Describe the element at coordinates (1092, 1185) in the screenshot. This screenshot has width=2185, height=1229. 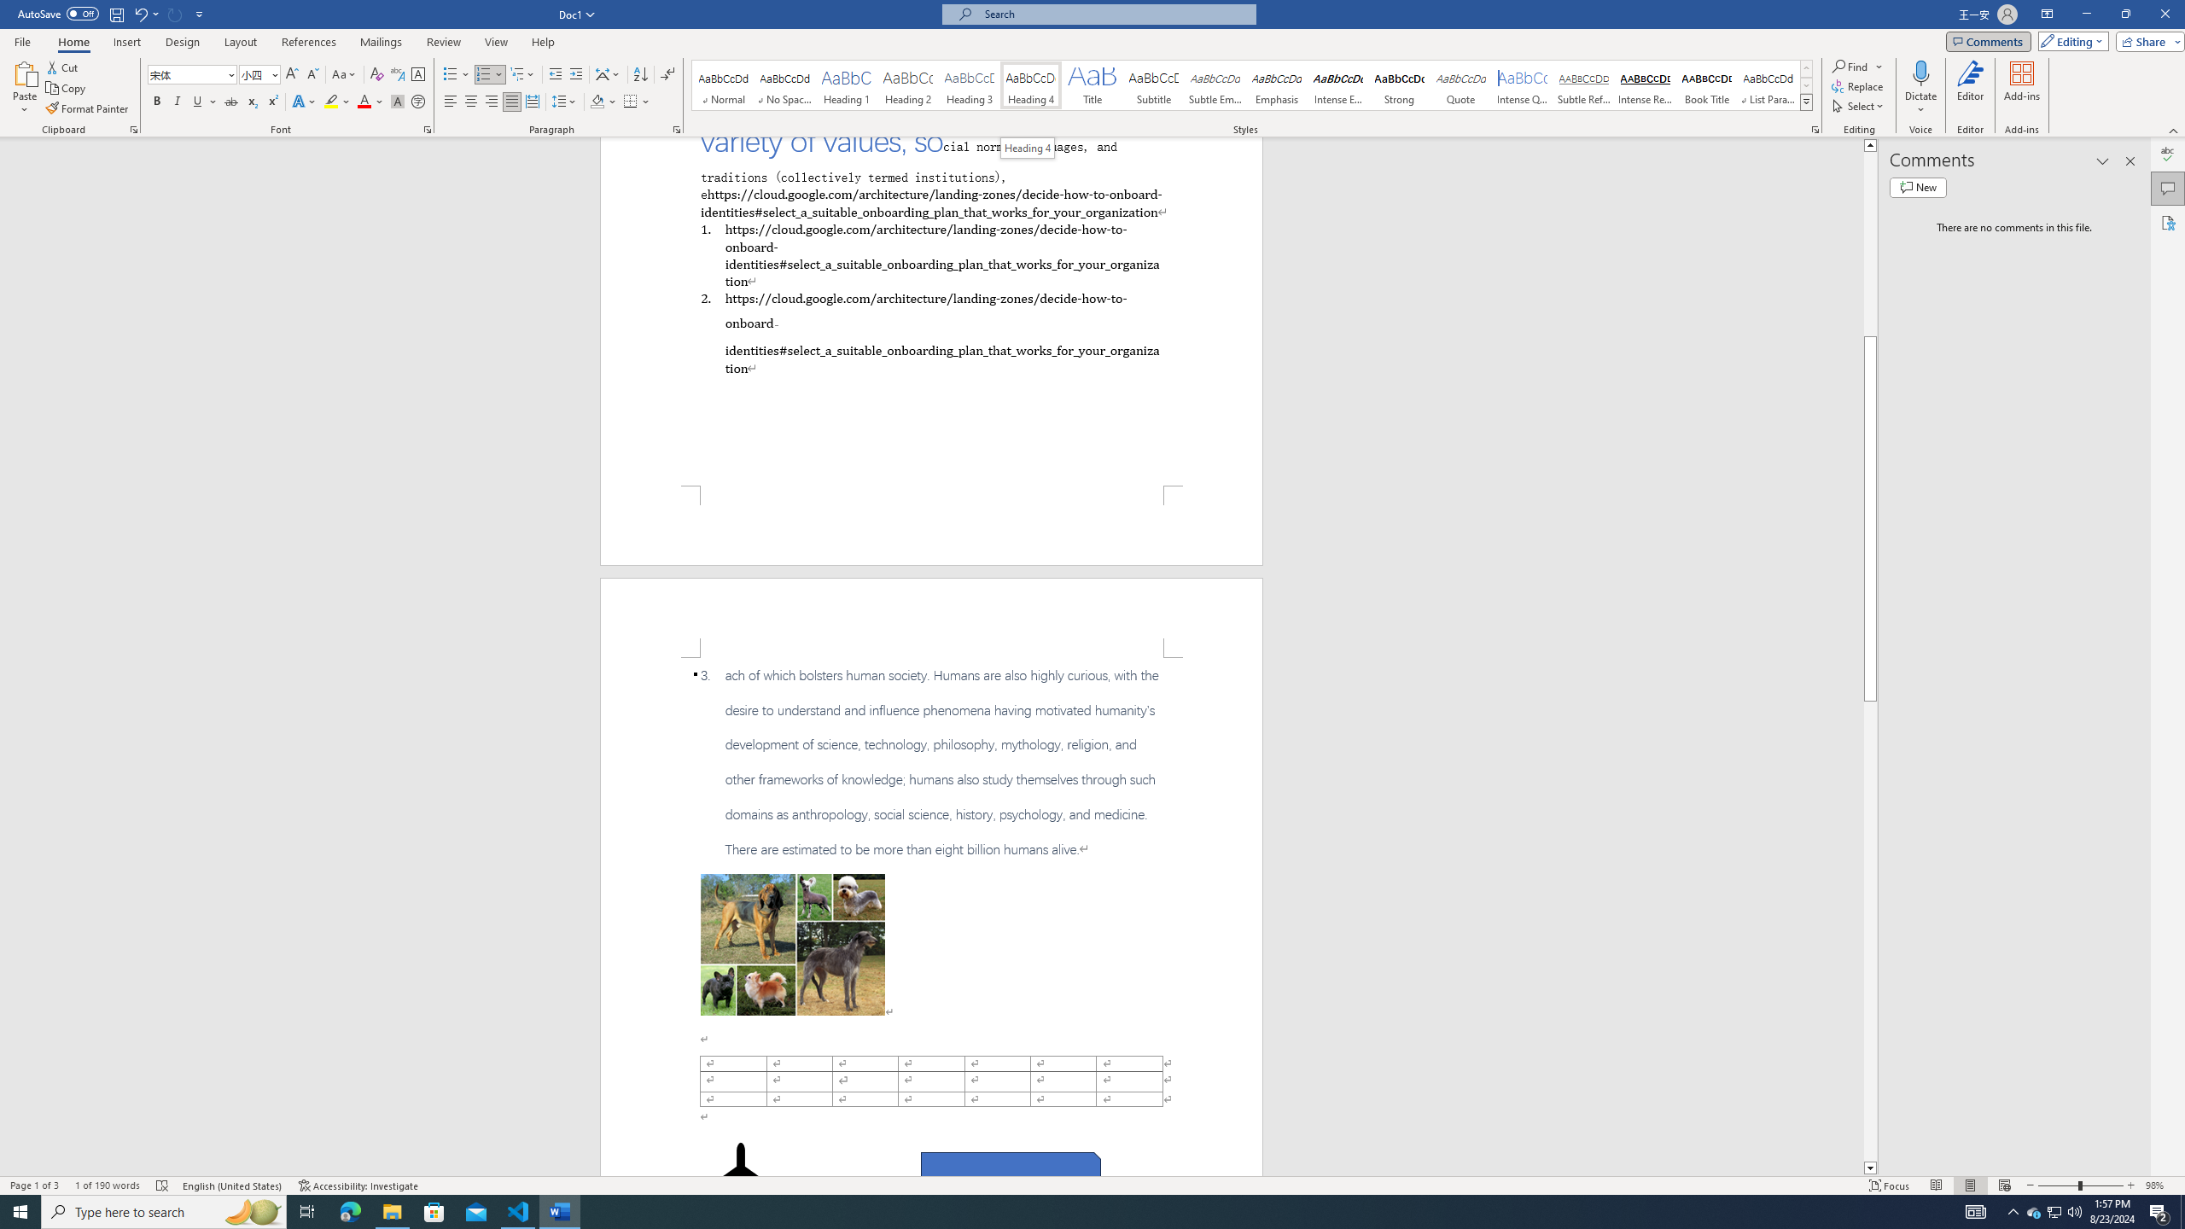
I see `Class: MsoCommandBar` at that location.